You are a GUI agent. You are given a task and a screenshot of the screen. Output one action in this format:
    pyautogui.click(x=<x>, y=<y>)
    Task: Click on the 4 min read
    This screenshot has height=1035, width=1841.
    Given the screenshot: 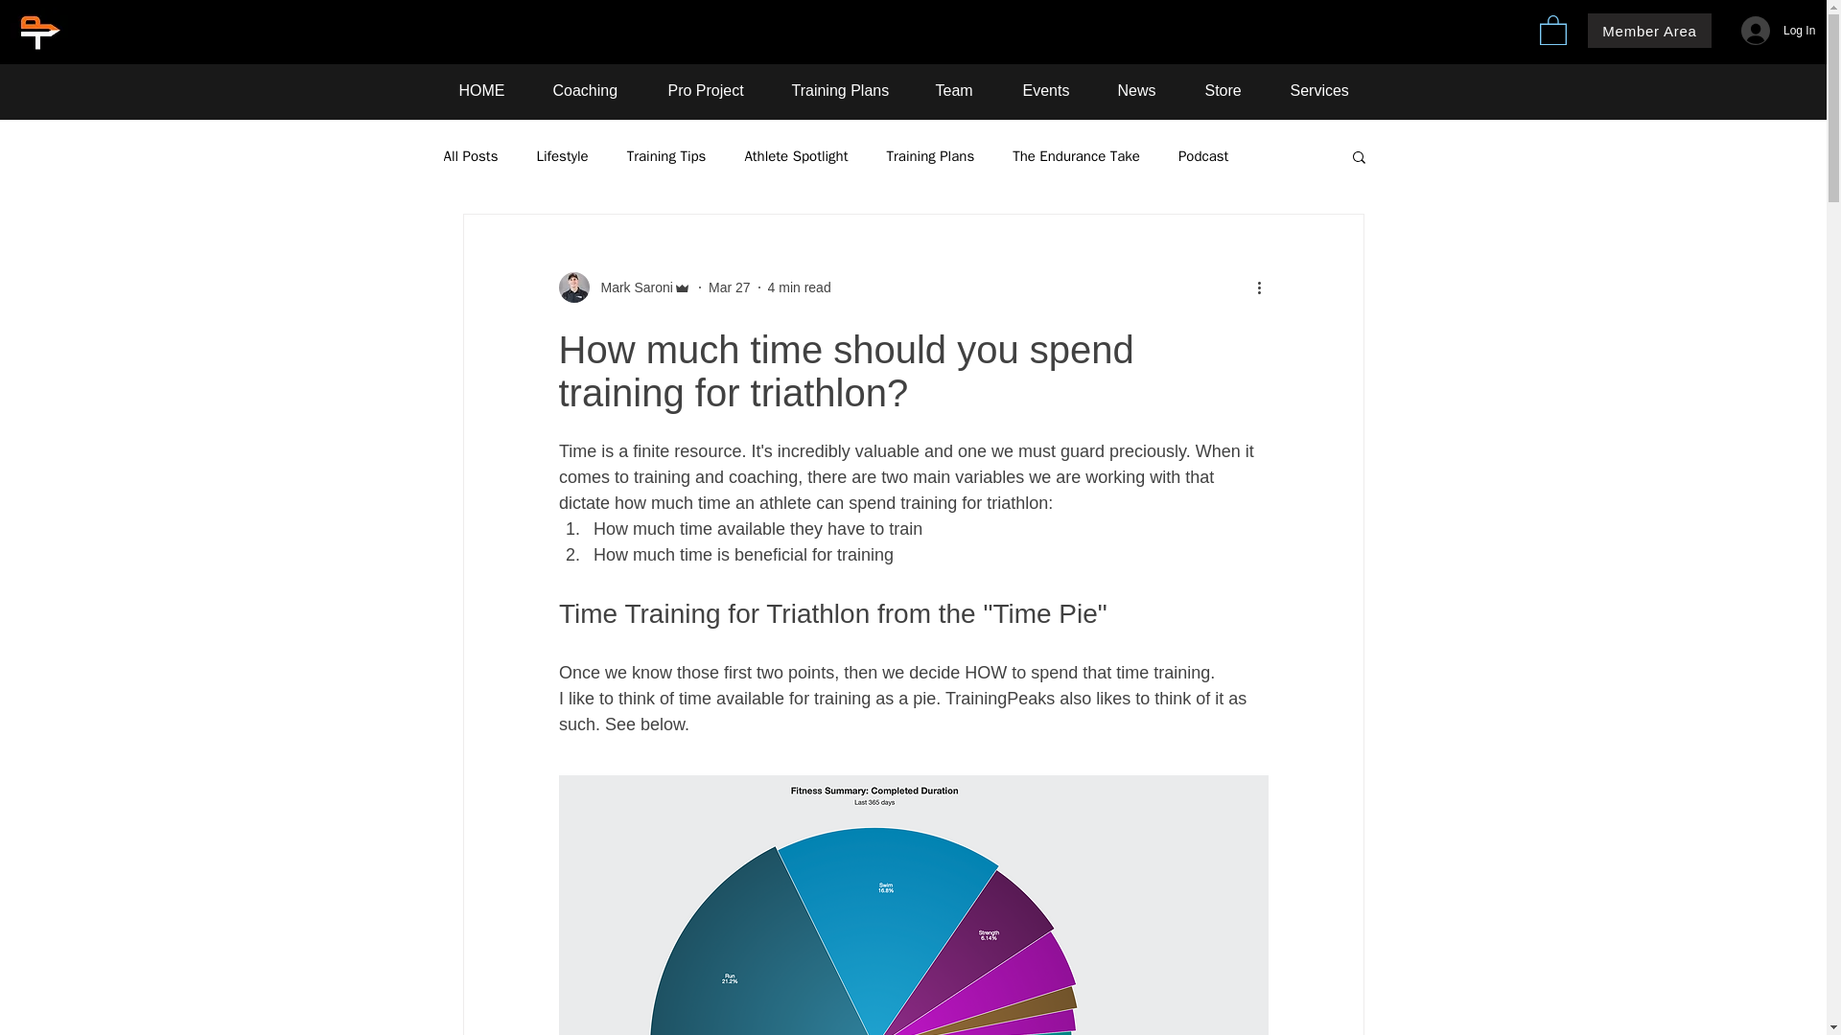 What is the action you would take?
    pyautogui.click(x=800, y=287)
    